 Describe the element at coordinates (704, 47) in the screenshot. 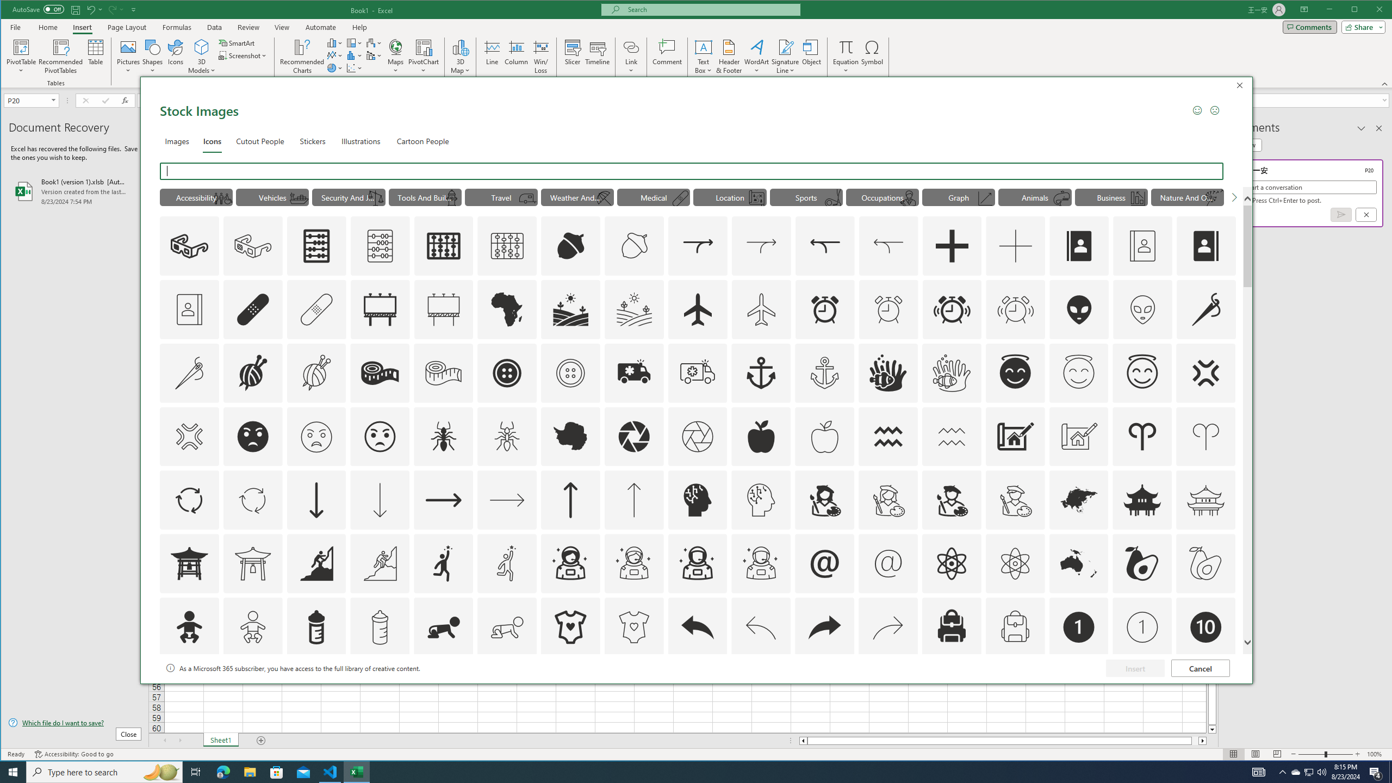

I see `Draw Horizontal Text Box` at that location.